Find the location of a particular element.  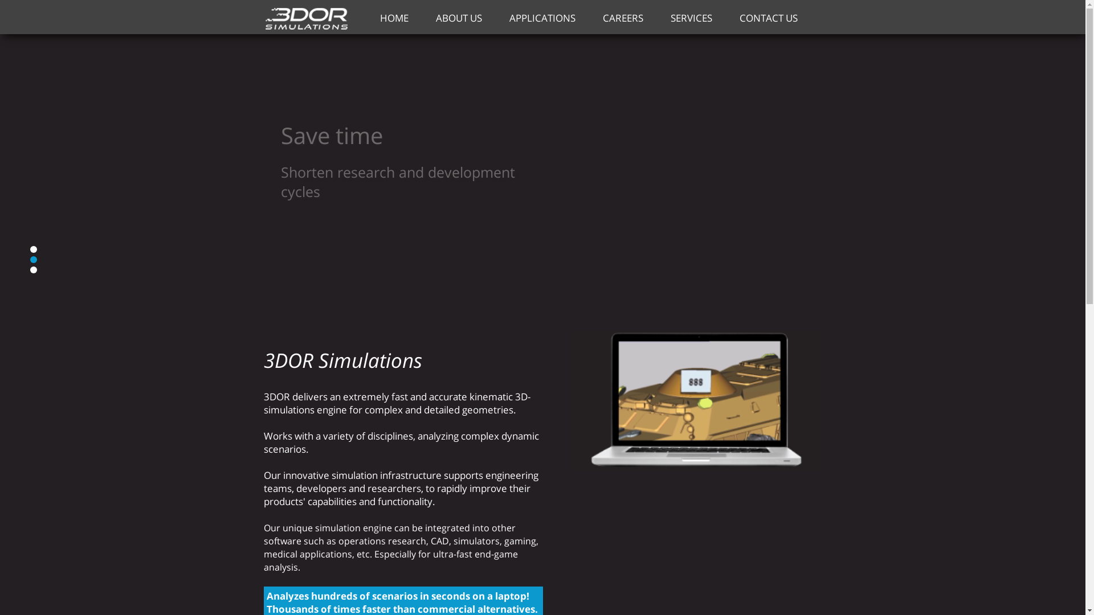

CAREERS is located at coordinates (623, 18).